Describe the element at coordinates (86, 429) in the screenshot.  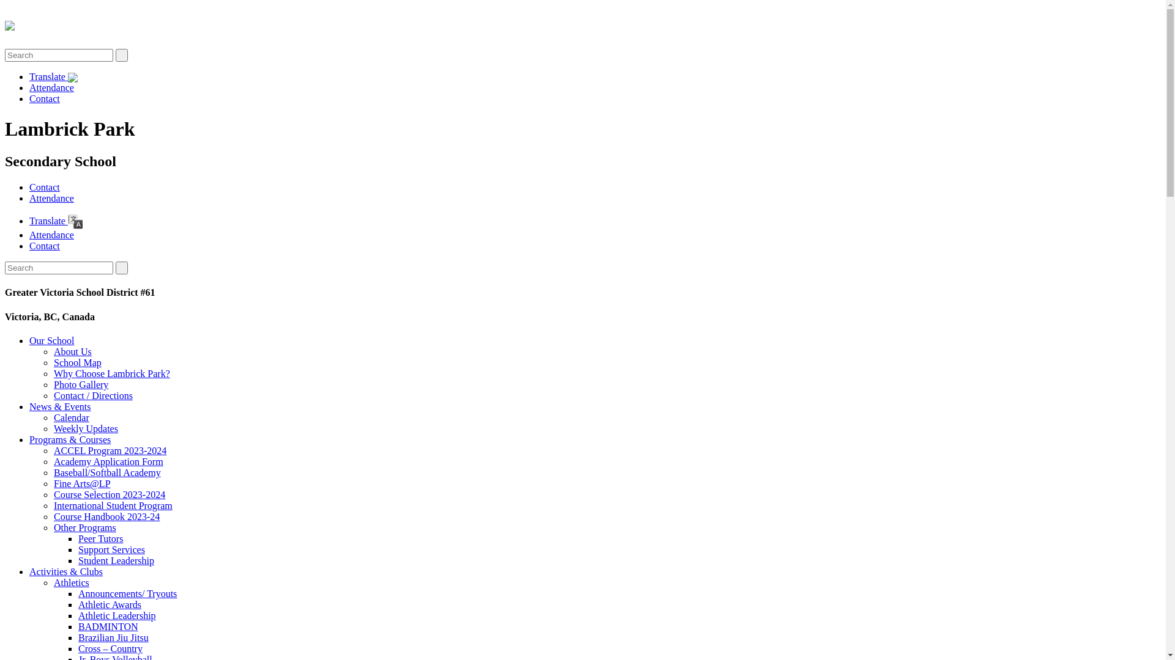
I see `Weekly Updates` at that location.